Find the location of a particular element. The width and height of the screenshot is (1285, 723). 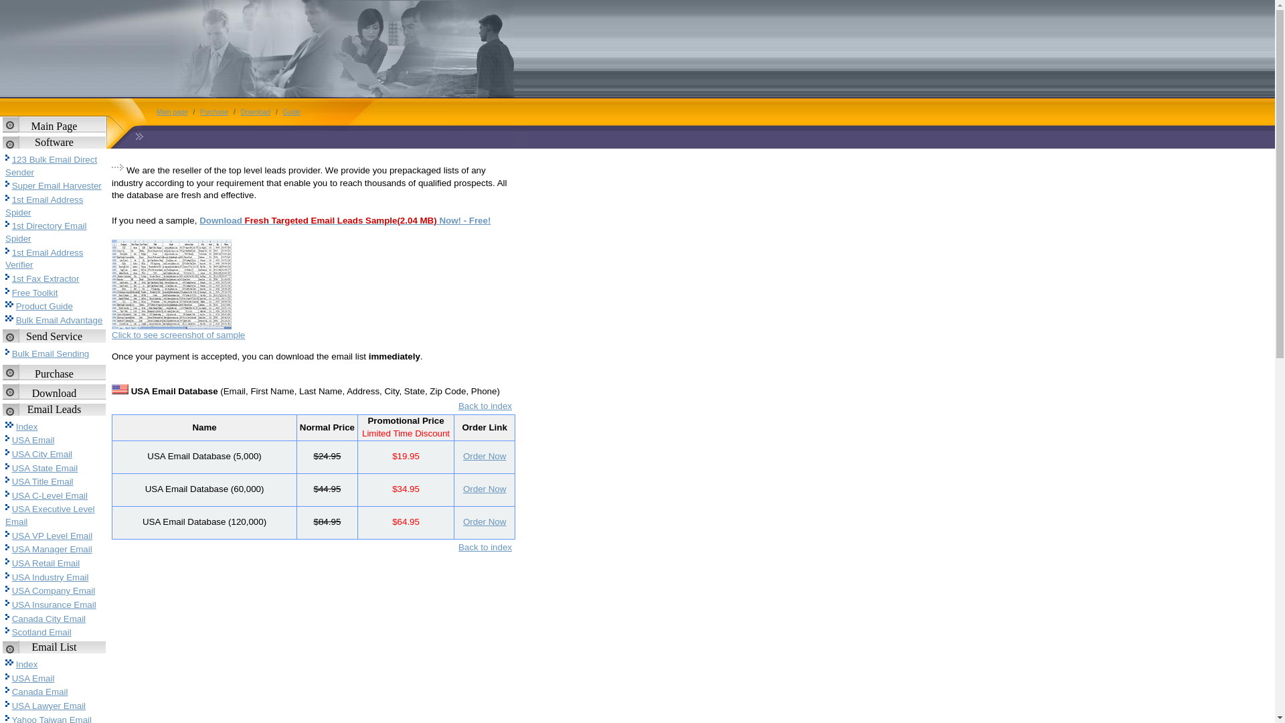

USA City Email is located at coordinates (42, 454).